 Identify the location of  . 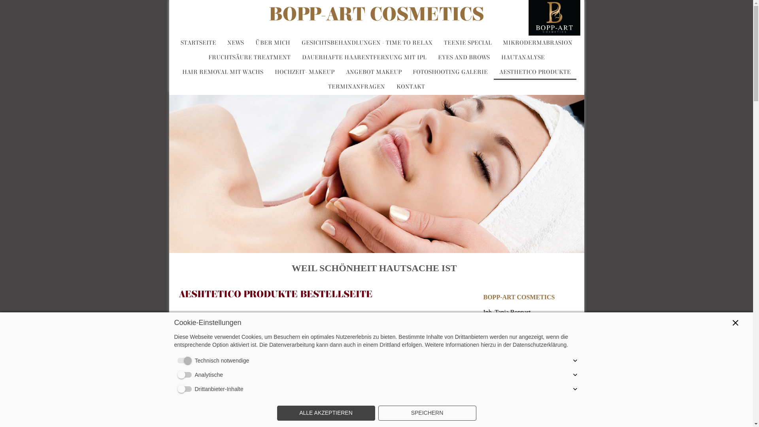
(555, 4).